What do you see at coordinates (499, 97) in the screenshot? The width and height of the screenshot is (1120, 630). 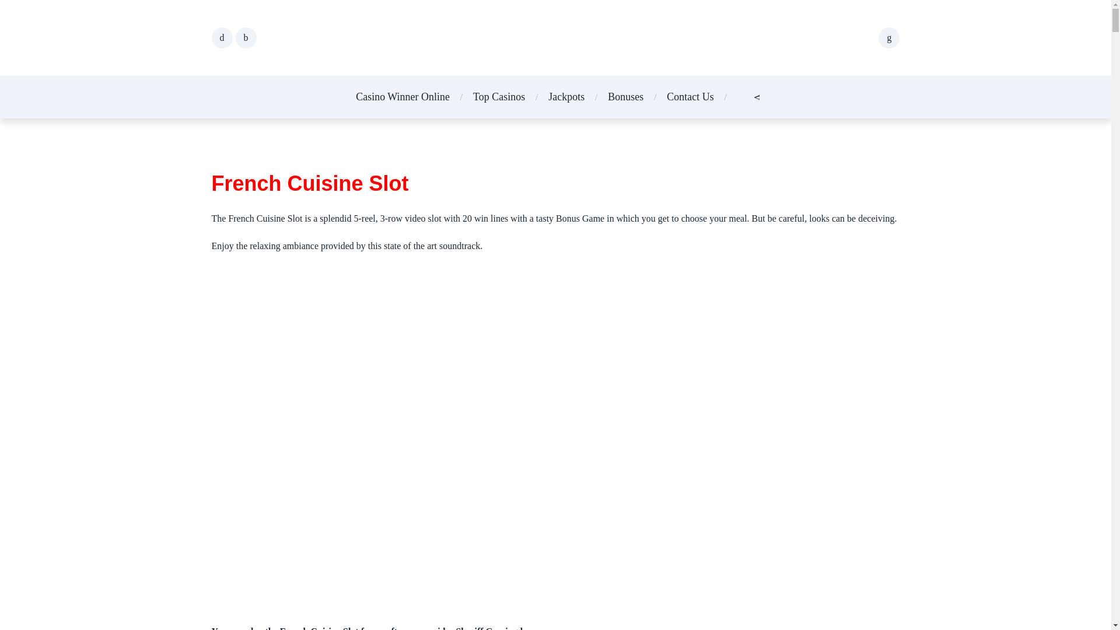 I see `Top Casinos` at bounding box center [499, 97].